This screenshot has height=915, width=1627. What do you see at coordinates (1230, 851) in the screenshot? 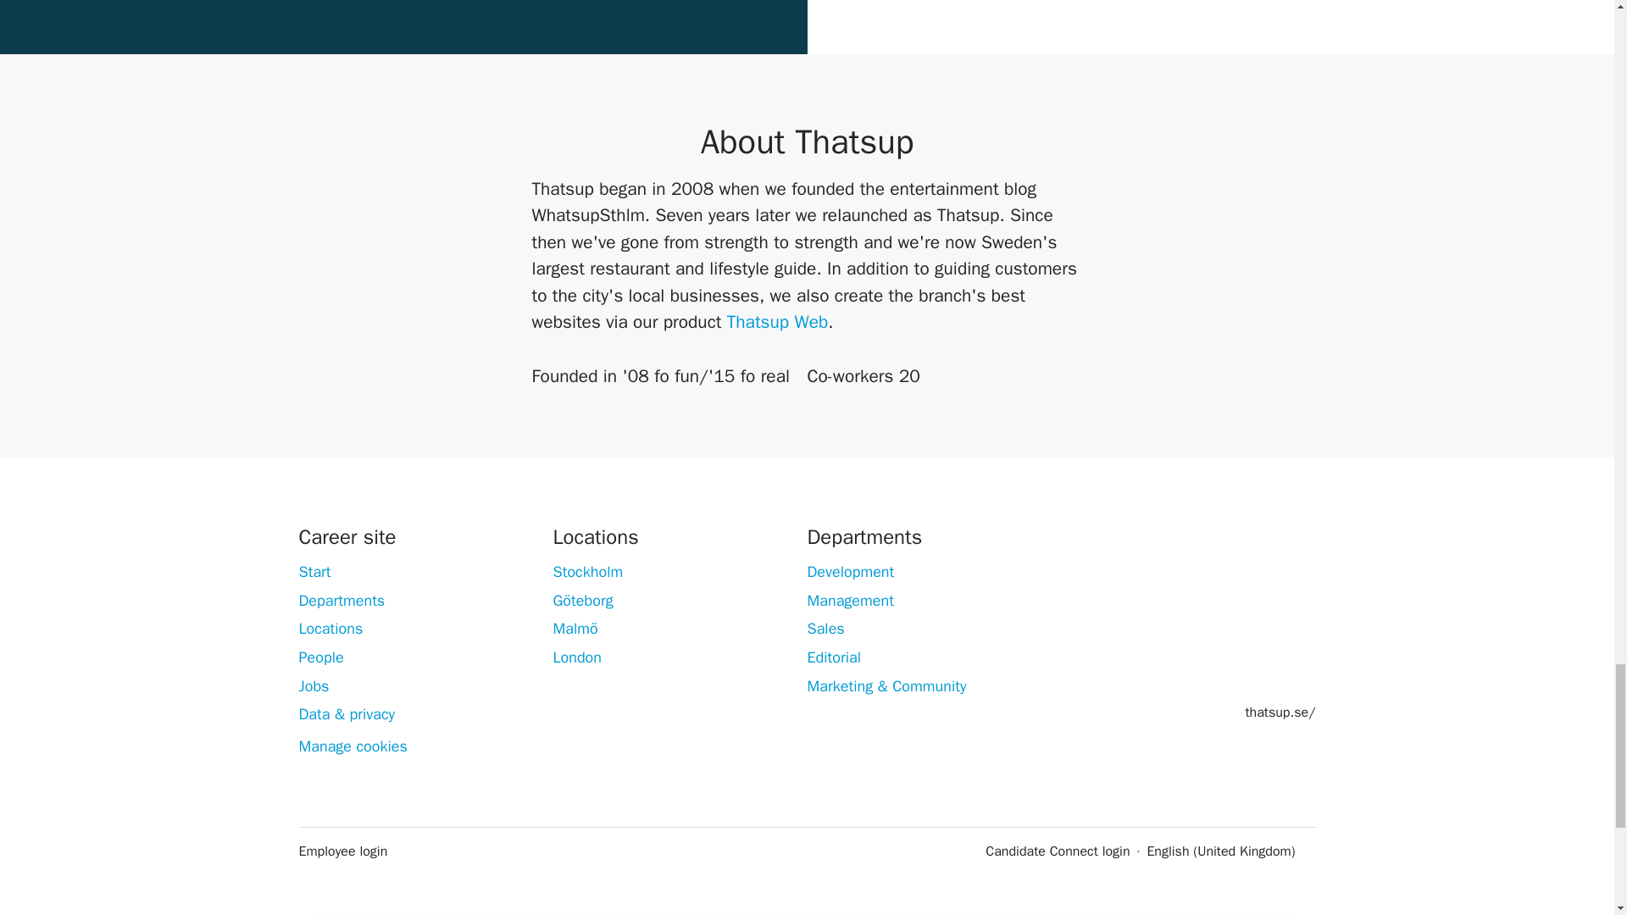
I see `Change language` at bounding box center [1230, 851].